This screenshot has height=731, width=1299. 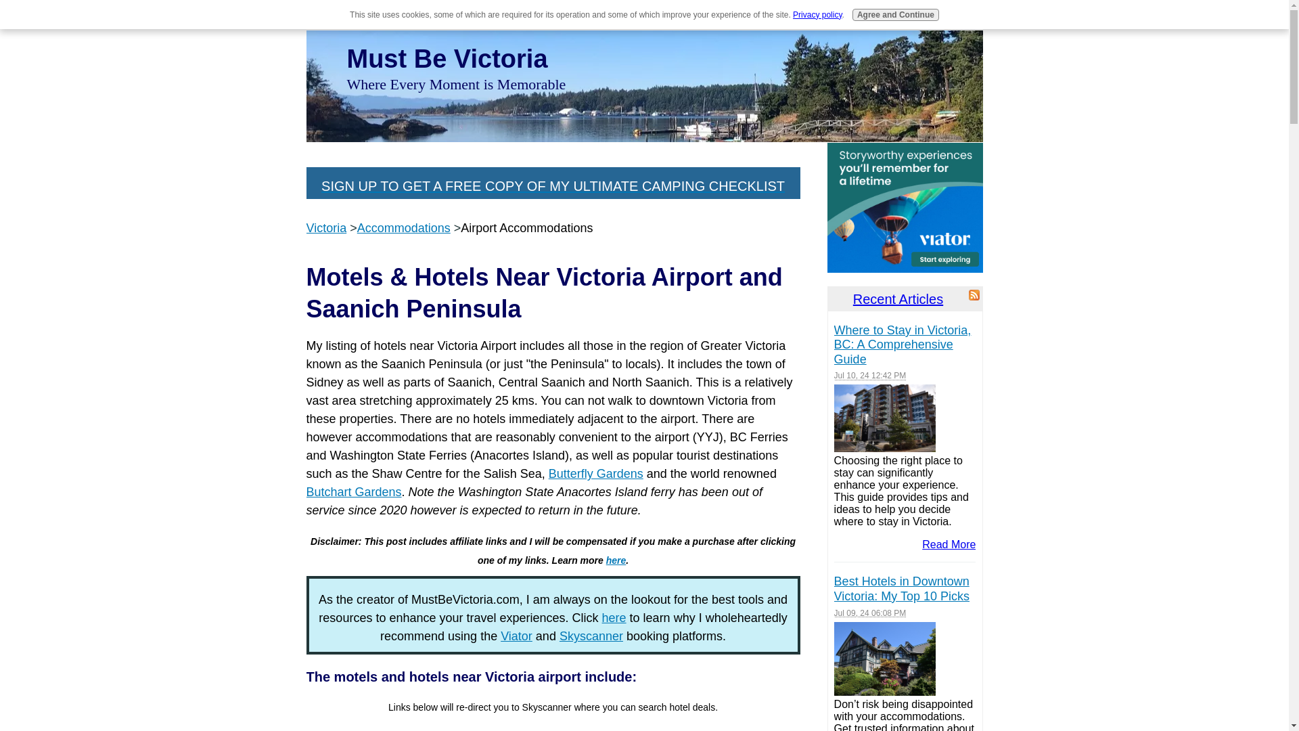 I want to click on Skyscanner, so click(x=591, y=636).